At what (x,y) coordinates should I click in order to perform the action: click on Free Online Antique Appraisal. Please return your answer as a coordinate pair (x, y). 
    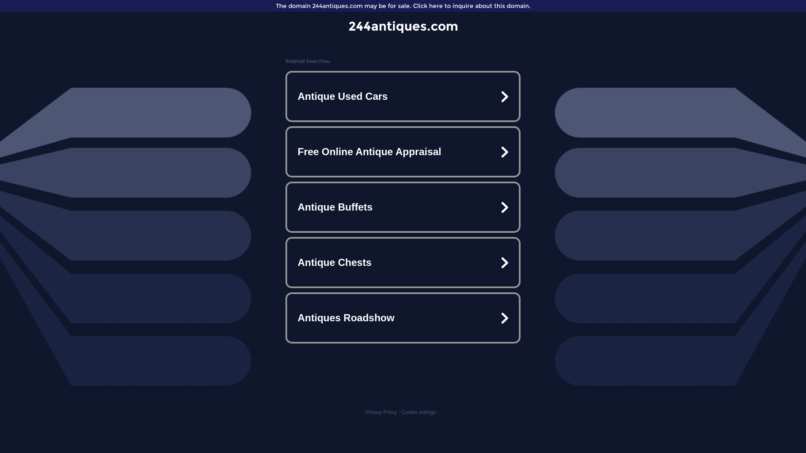
    Looking at the image, I should click on (403, 152).